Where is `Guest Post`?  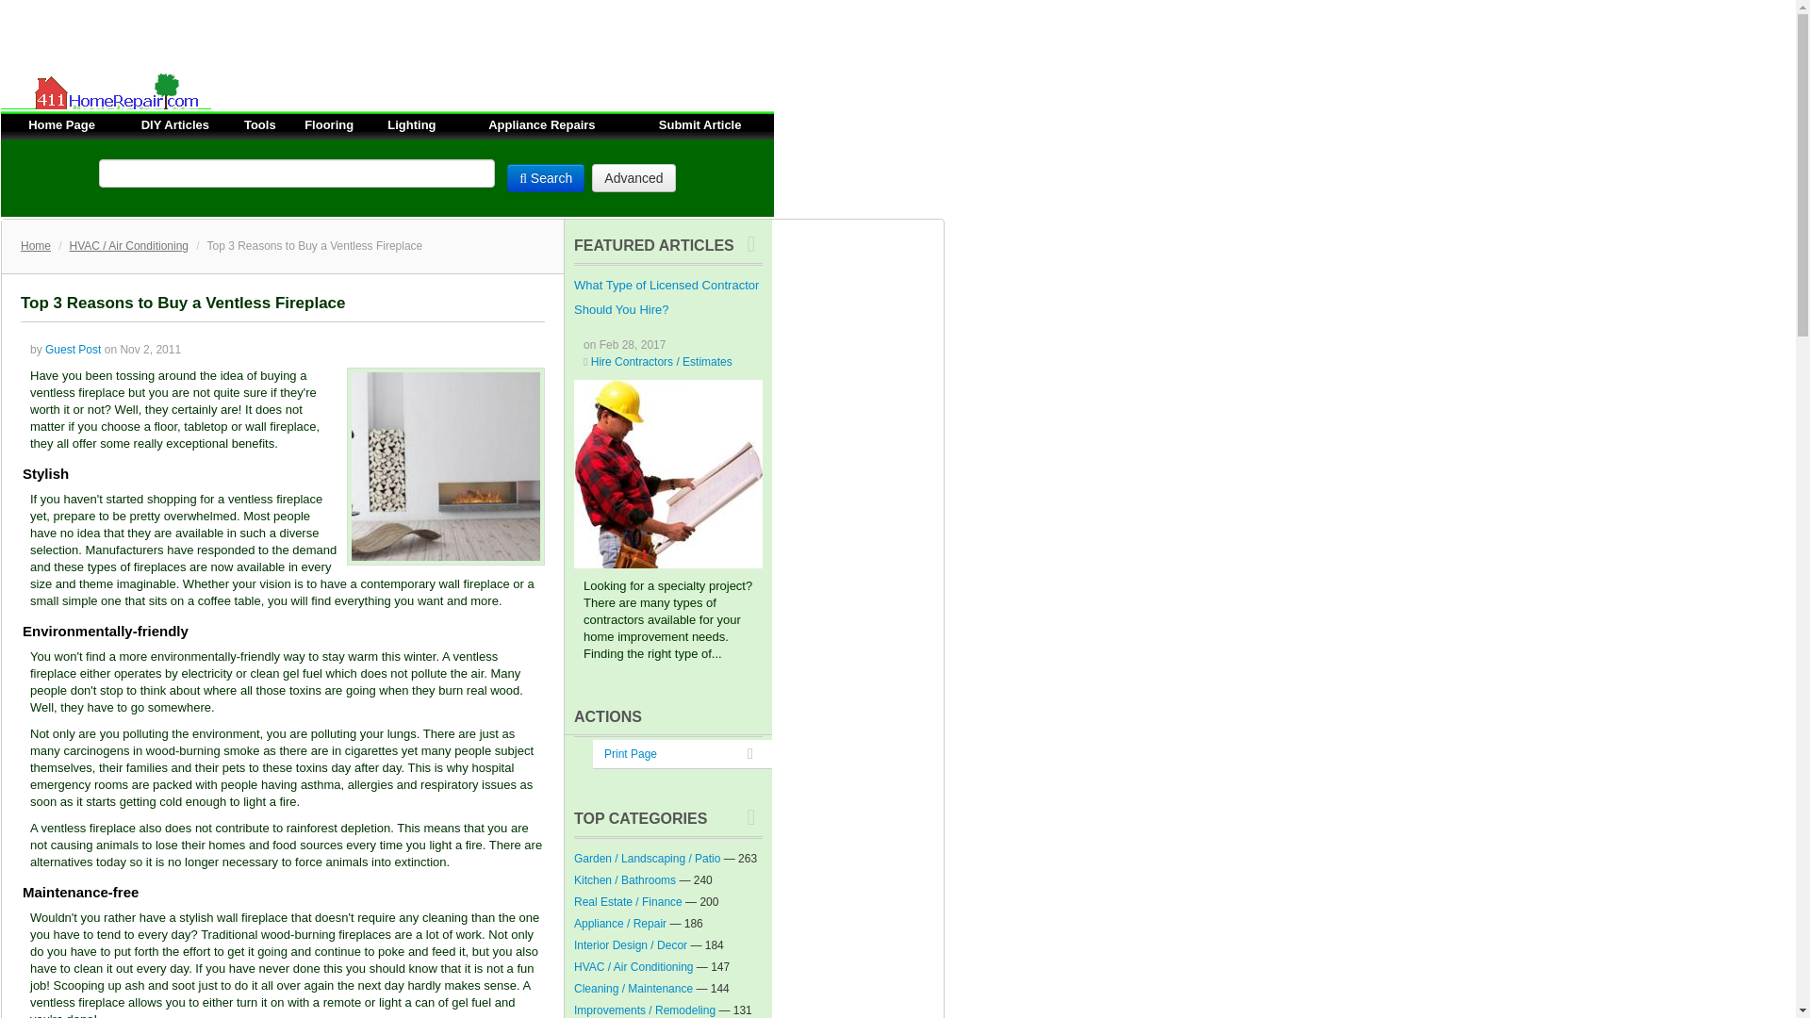
Guest Post is located at coordinates (74, 349).